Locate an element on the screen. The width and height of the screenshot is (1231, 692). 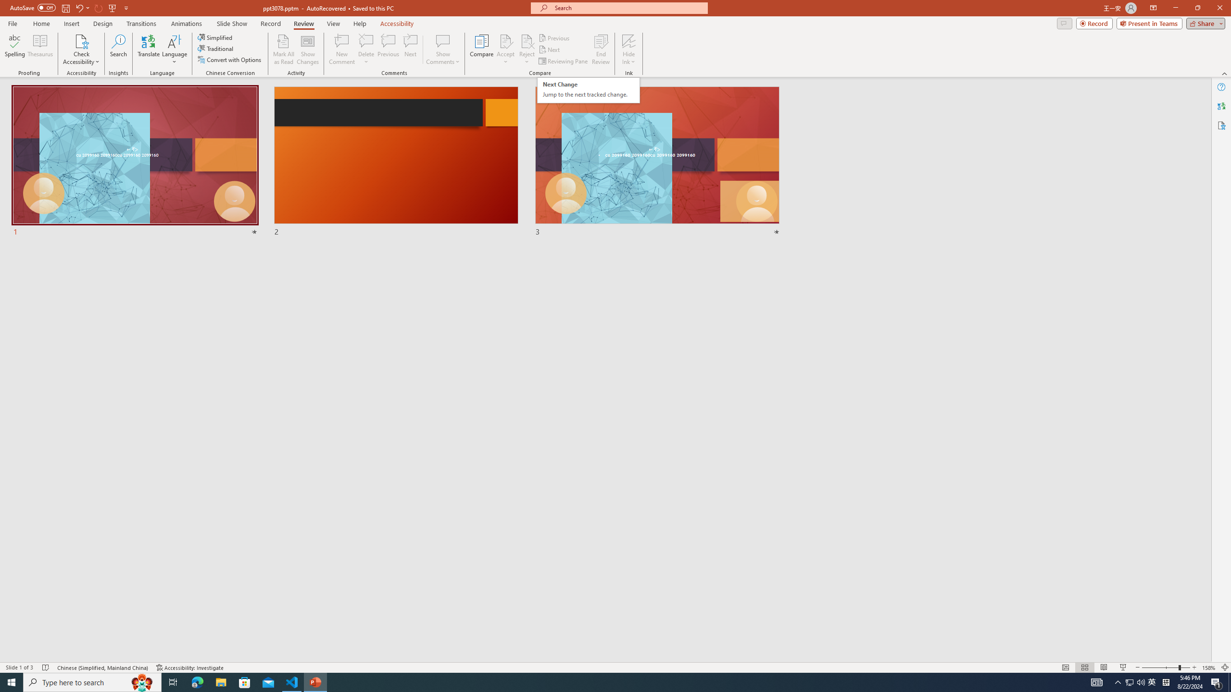
Accept Change is located at coordinates (506, 41).